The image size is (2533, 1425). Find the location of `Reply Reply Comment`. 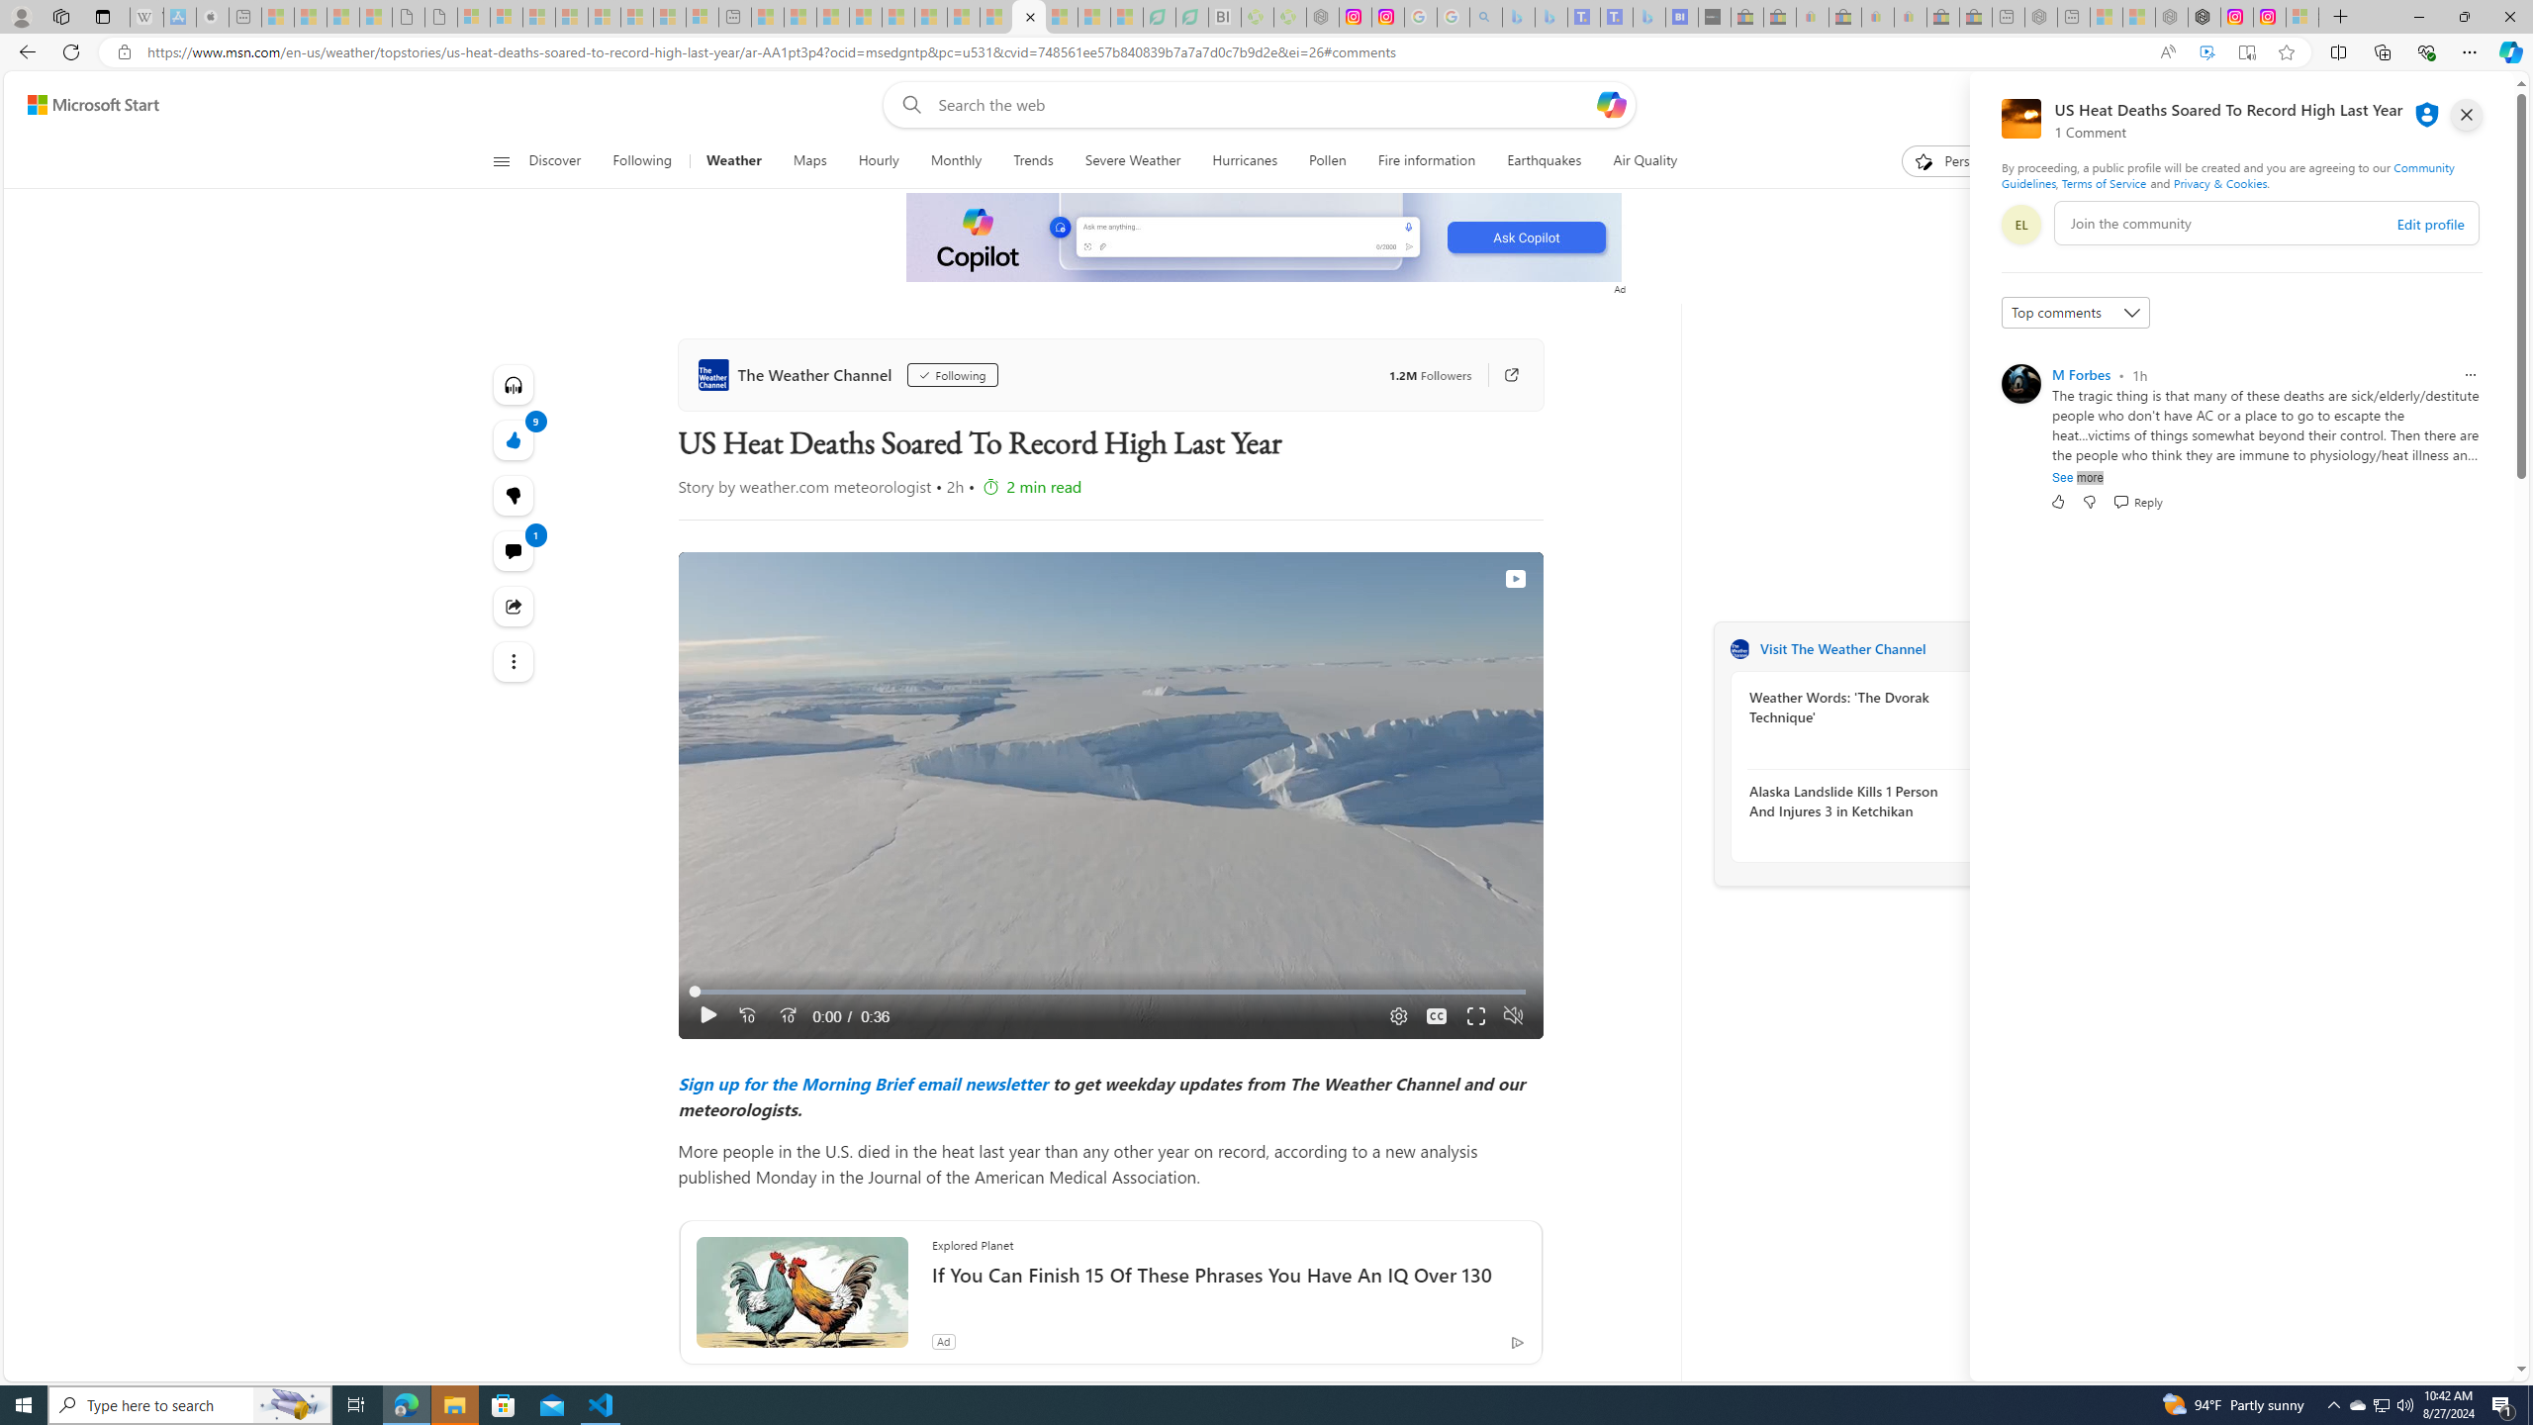

Reply Reply Comment is located at coordinates (2137, 501).